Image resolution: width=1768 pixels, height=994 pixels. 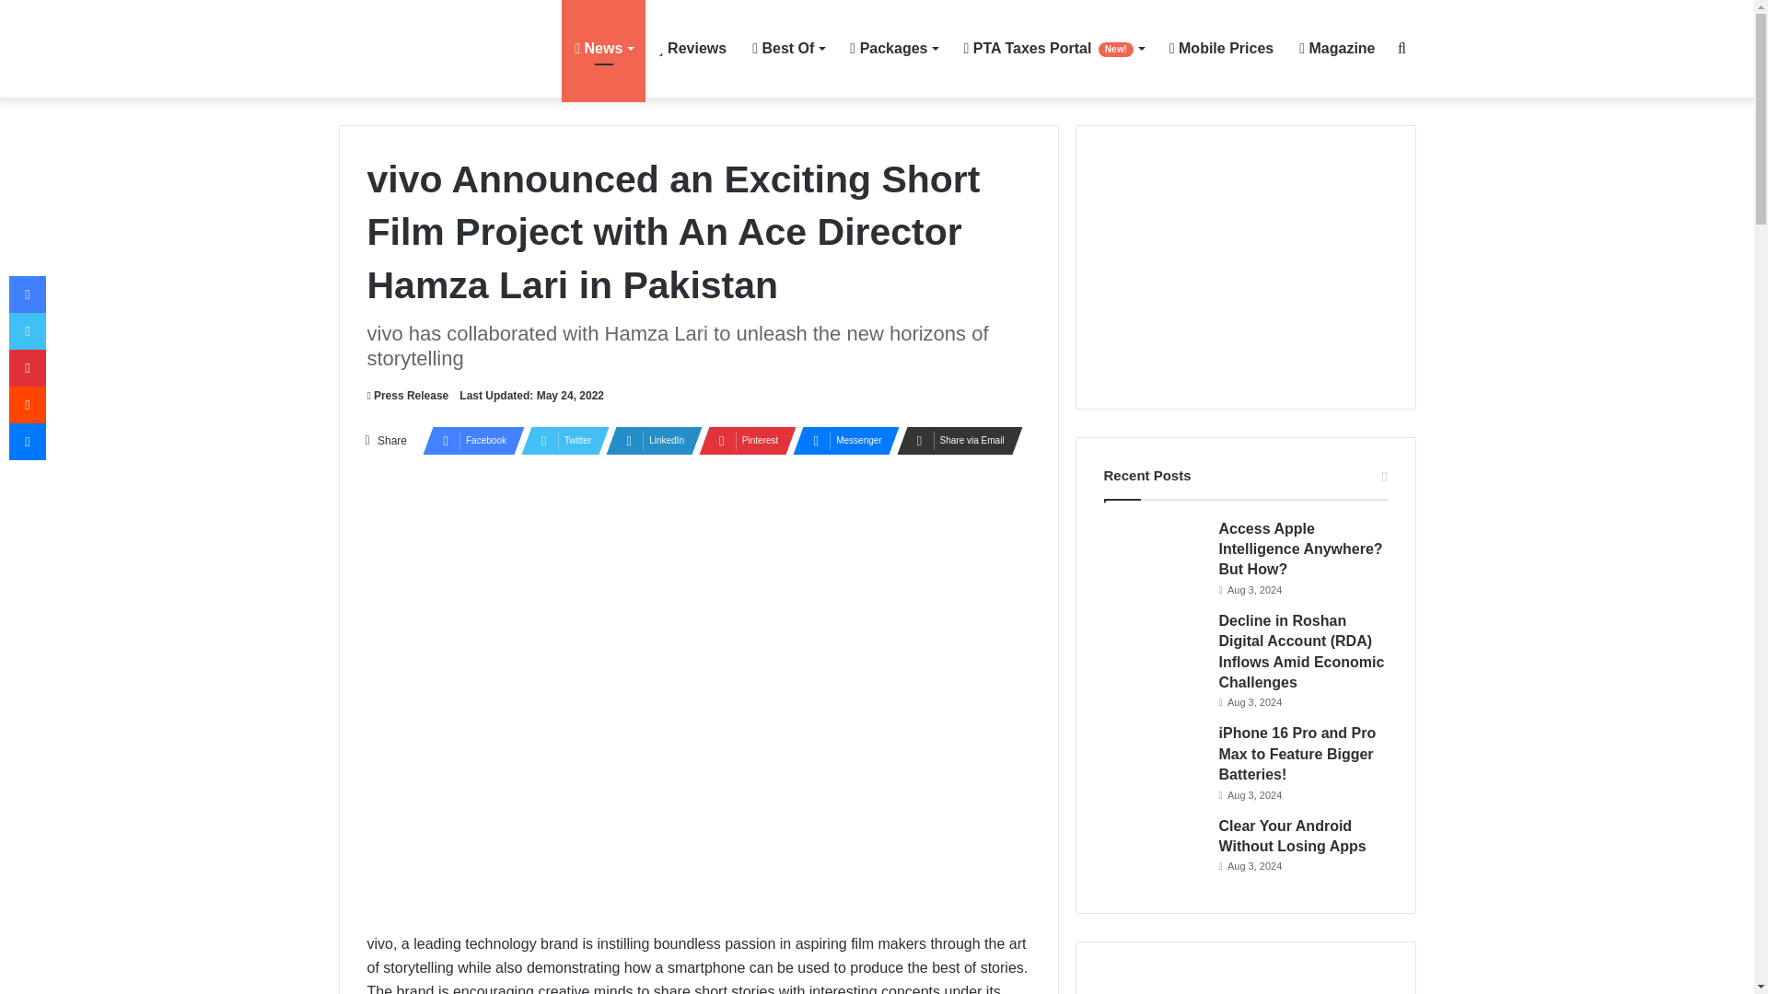 I want to click on Twitter, so click(x=560, y=440).